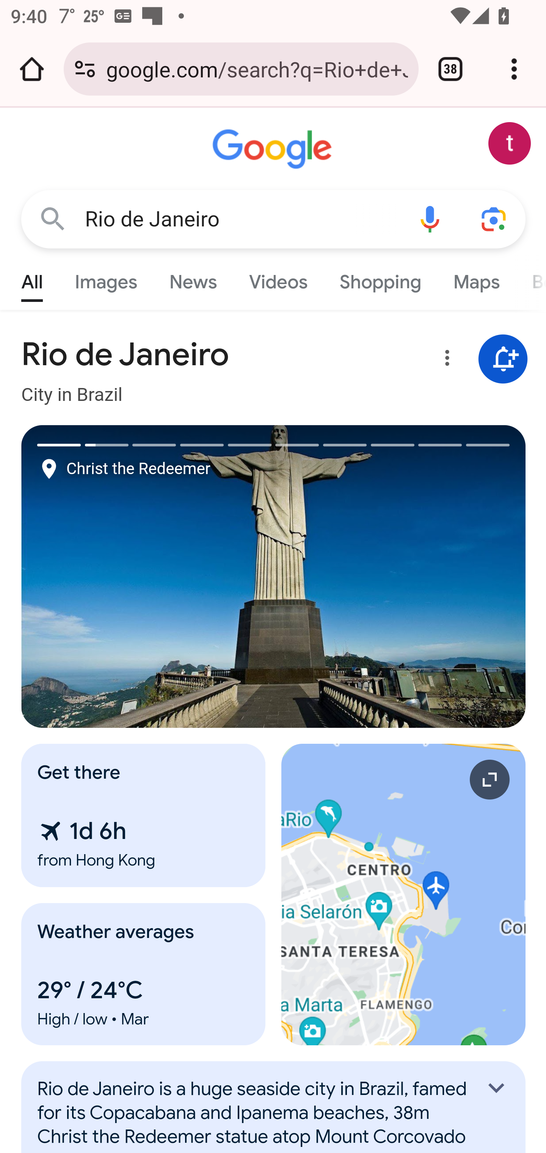  Describe the element at coordinates (32, 69) in the screenshot. I see `Open the home page` at that location.